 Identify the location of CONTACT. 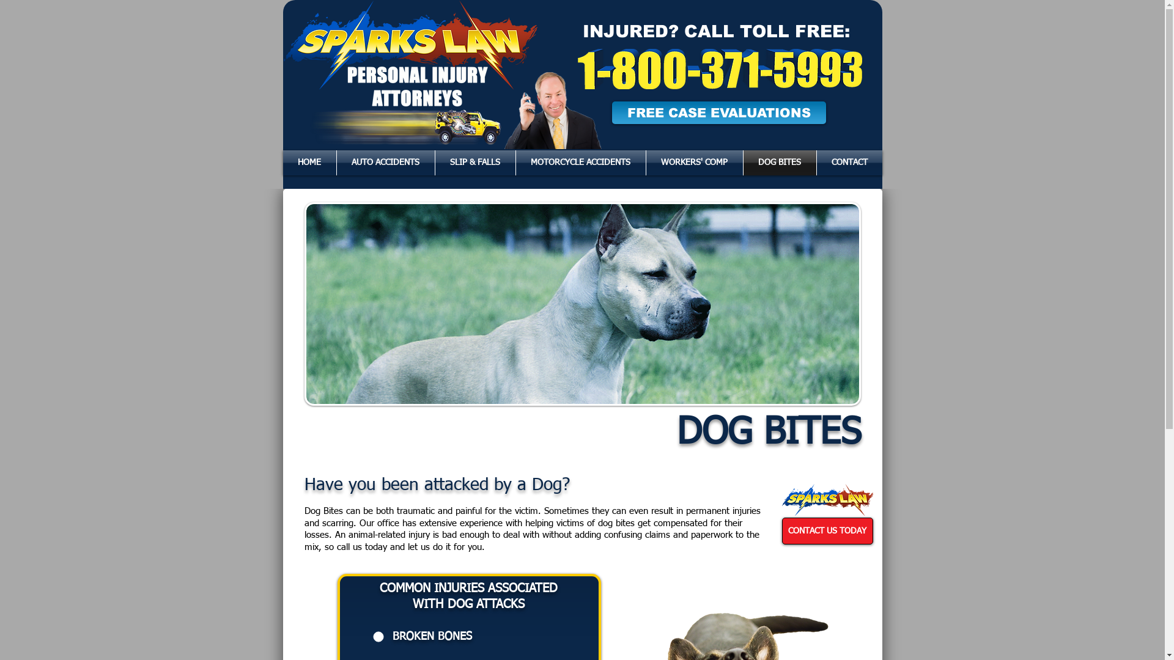
(850, 163).